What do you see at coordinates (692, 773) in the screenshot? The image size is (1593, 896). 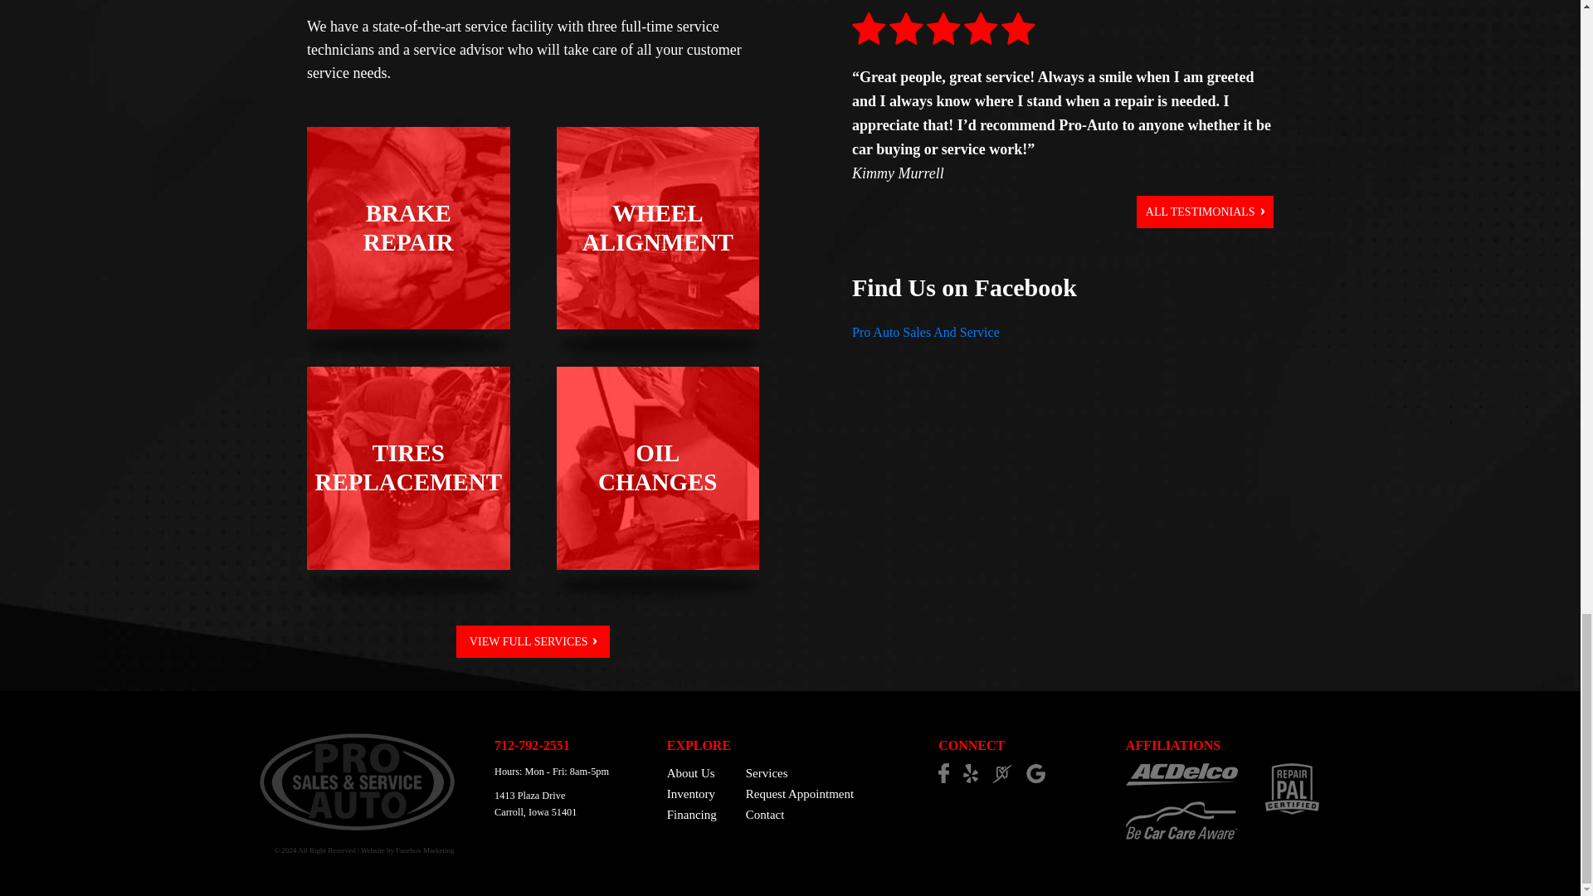 I see `About Us` at bounding box center [692, 773].